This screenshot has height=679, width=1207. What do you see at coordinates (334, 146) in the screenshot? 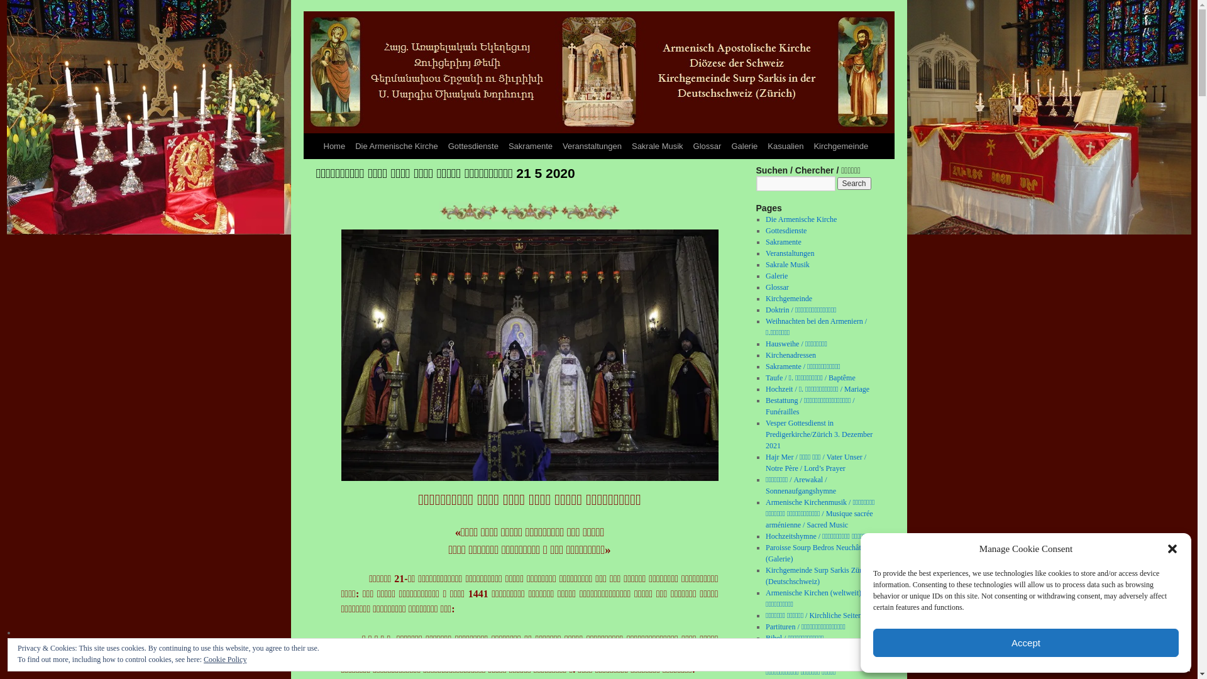
I see `Home` at bounding box center [334, 146].